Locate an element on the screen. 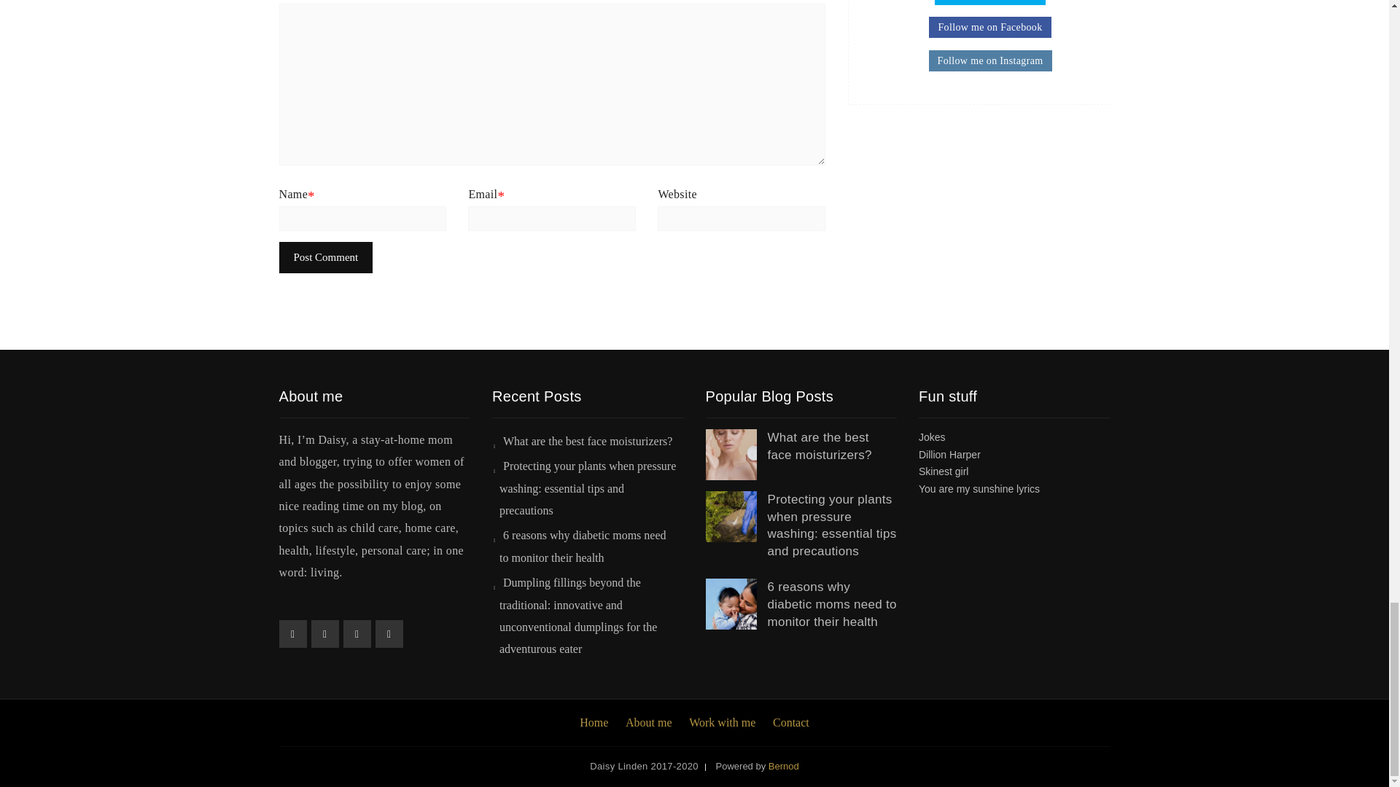  Post Comment is located at coordinates (325, 257).